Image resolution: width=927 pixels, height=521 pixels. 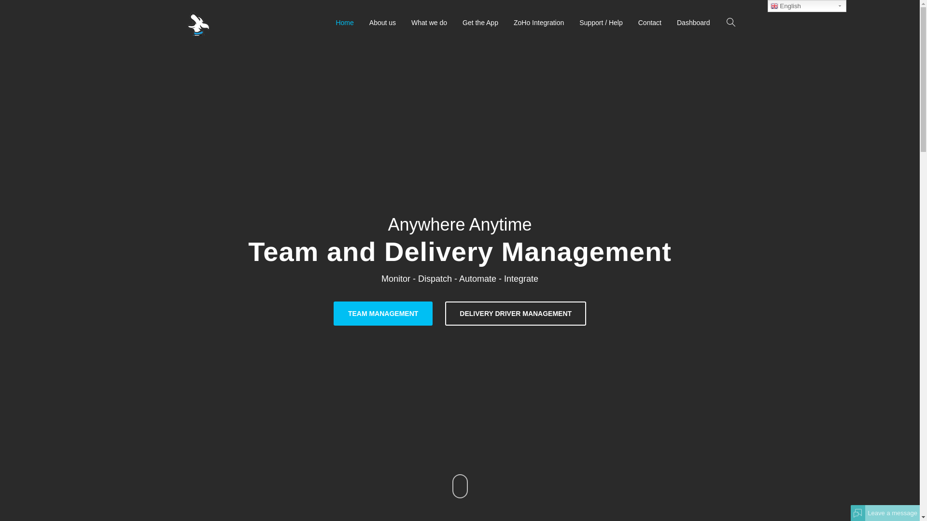 What do you see at coordinates (601, 23) in the screenshot?
I see `Support / Help` at bounding box center [601, 23].